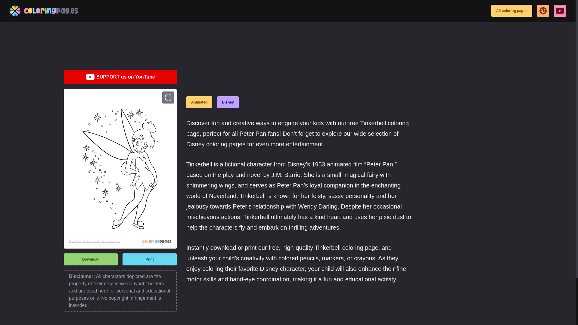 Image resolution: width=578 pixels, height=325 pixels. I want to click on All coloring pages, so click(512, 11).